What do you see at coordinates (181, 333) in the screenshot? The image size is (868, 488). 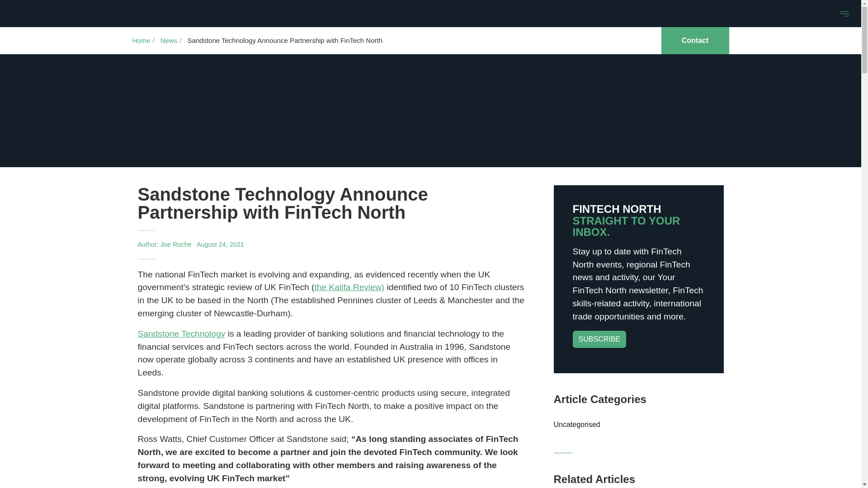 I see `Sandstone Technology` at bounding box center [181, 333].